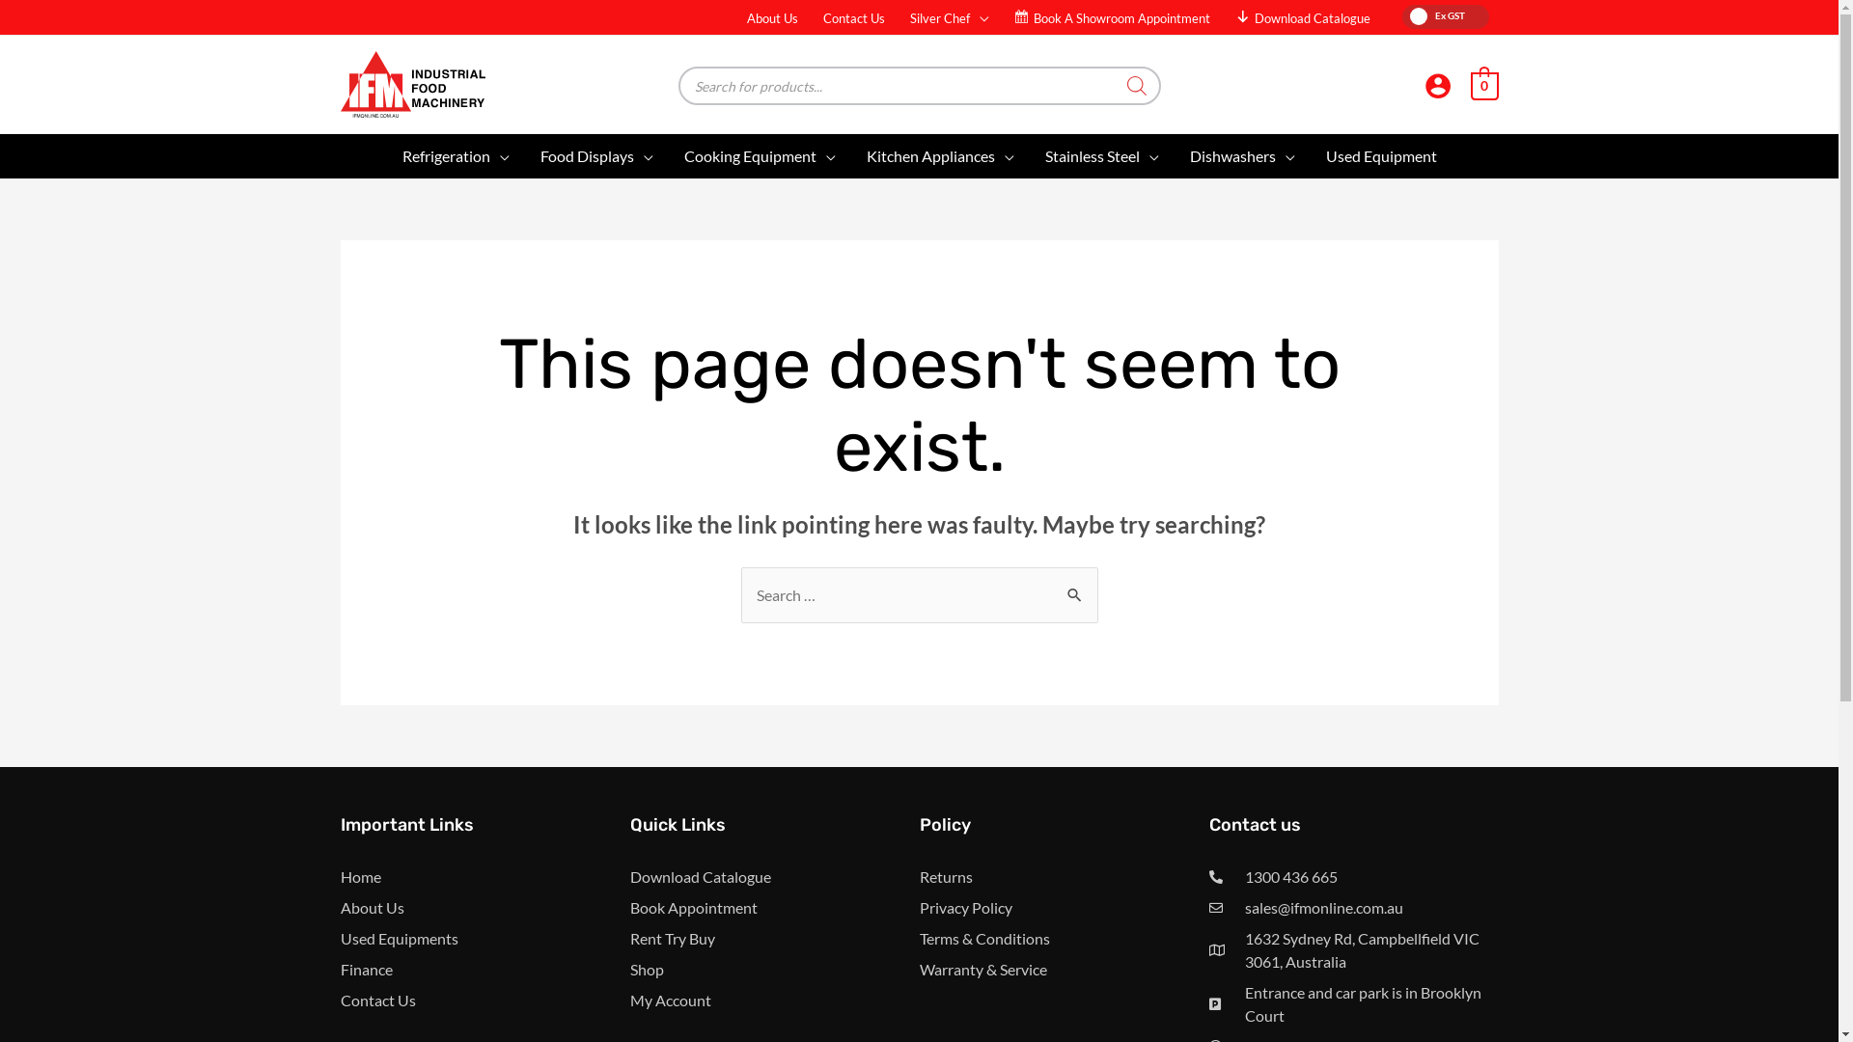  I want to click on 0, so click(1484, 84).